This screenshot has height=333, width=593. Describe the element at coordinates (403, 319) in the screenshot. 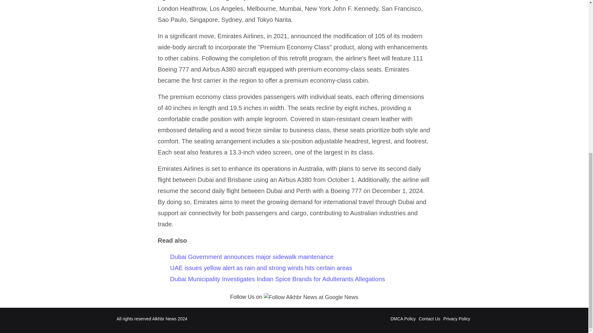

I see `DMCA Policy` at that location.